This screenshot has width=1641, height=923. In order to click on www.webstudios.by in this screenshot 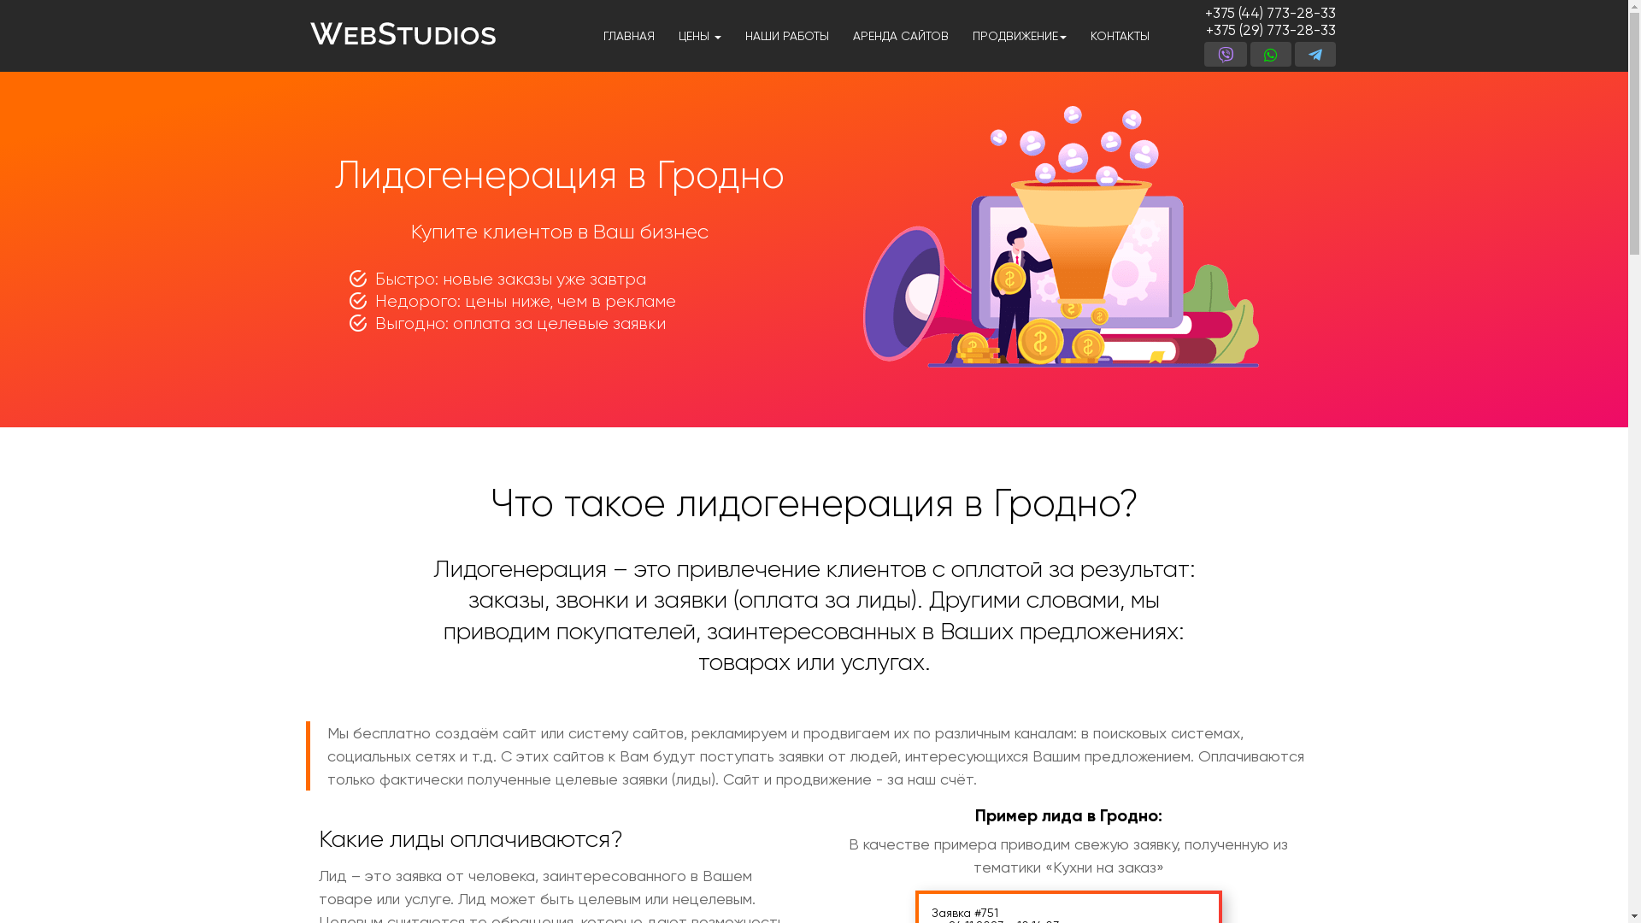, I will do `click(402, 31)`.